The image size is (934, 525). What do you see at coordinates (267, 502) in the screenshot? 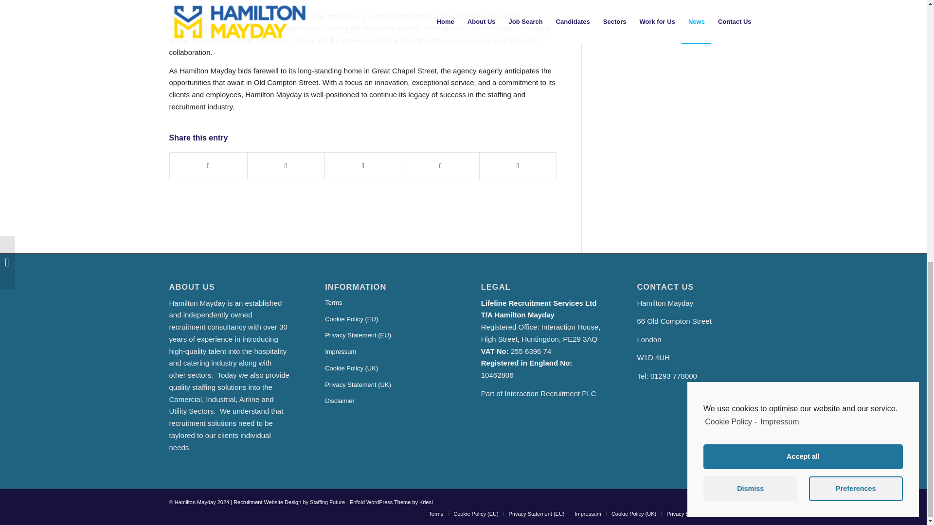
I see `Recruitment Website Design` at bounding box center [267, 502].